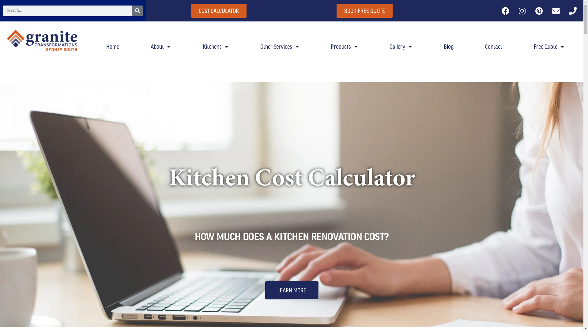  Describe the element at coordinates (364, 11) in the screenshot. I see `BOOK FREE QUOTE` at that location.